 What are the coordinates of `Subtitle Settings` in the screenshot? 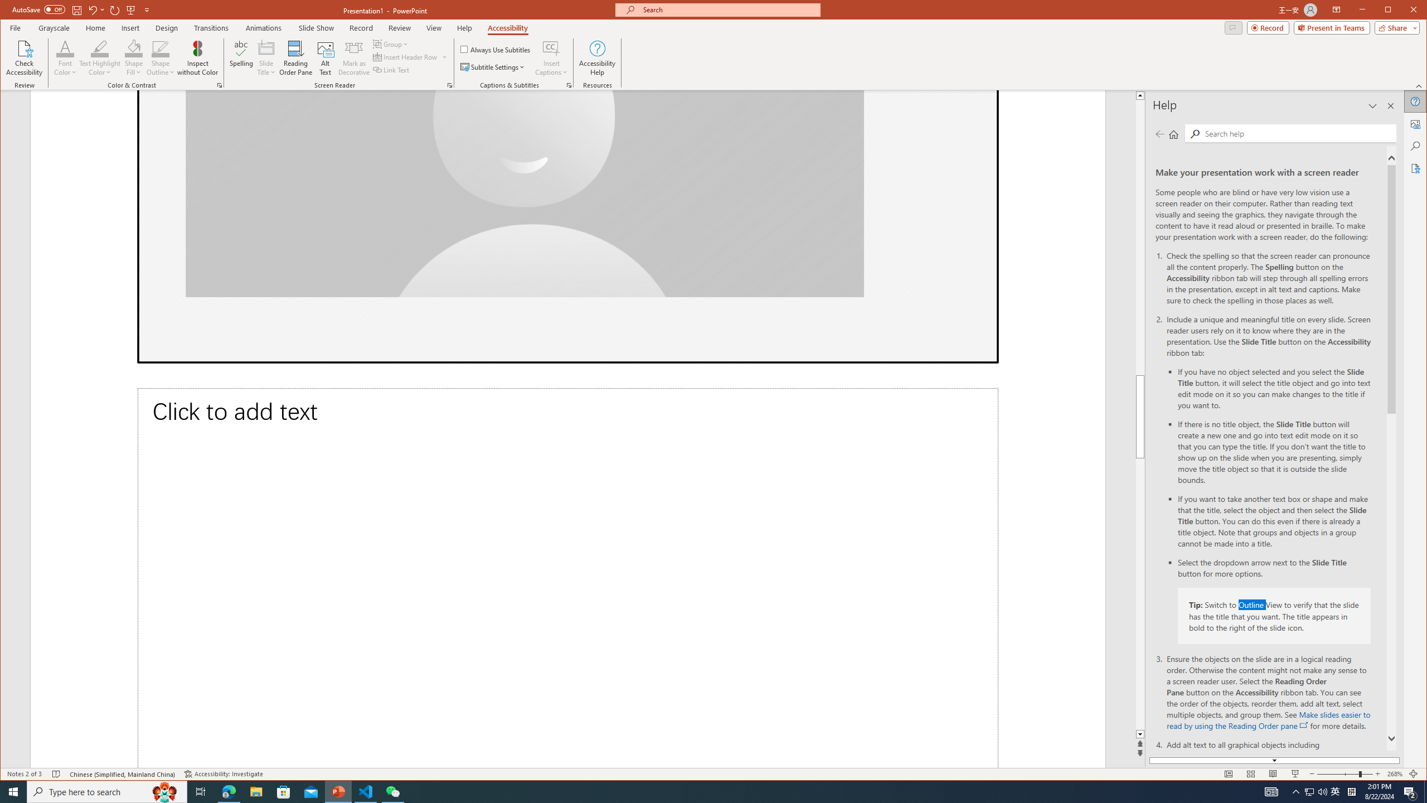 It's located at (493, 67).